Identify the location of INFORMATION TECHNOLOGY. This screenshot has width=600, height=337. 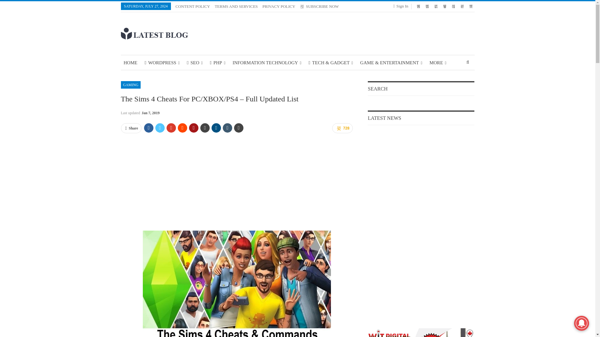
(267, 62).